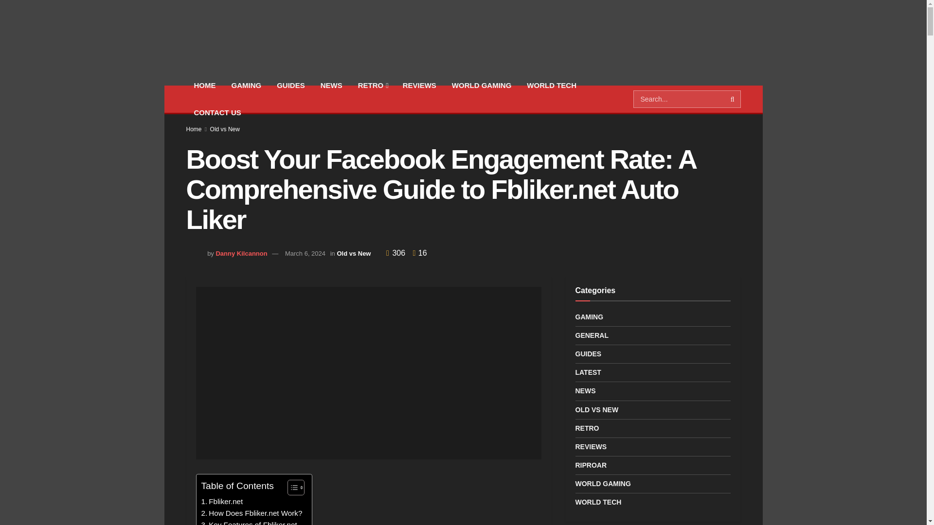 The width and height of the screenshot is (934, 525). I want to click on Old vs New, so click(225, 129).